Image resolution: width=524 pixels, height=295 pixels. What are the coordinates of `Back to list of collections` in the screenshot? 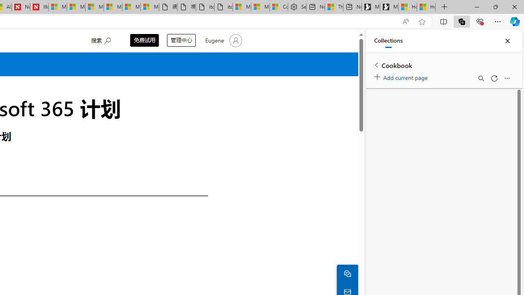 It's located at (377, 65).